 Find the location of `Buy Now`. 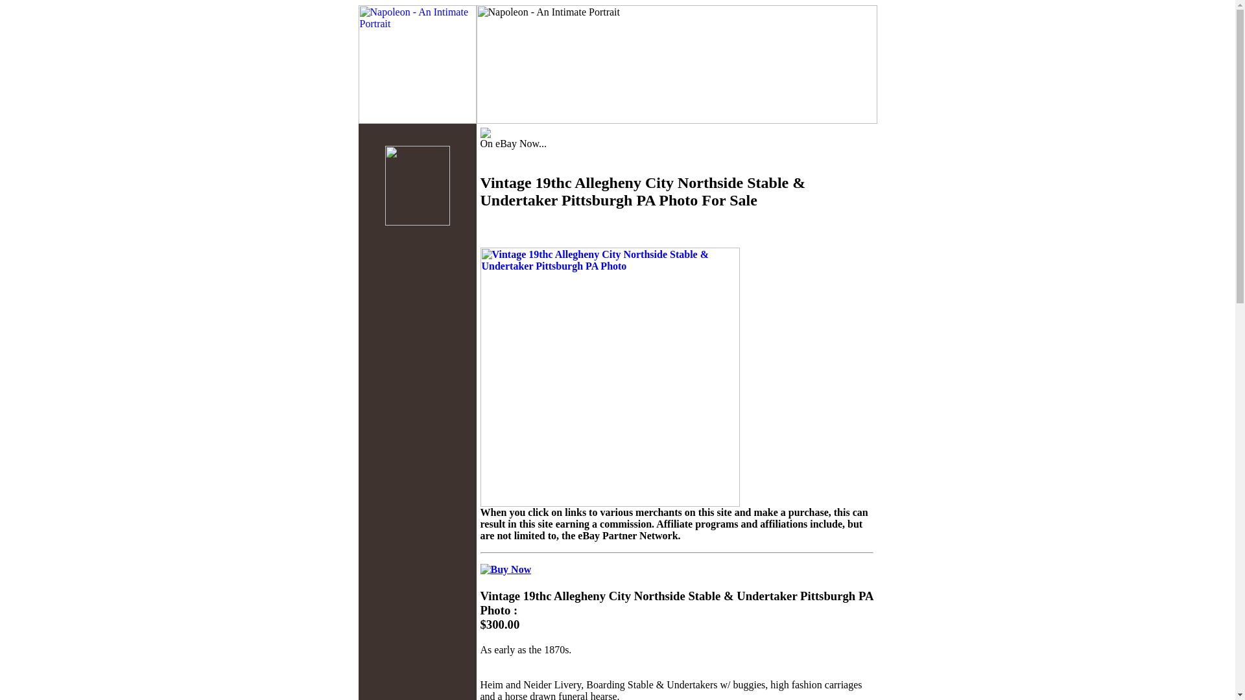

Buy Now is located at coordinates (505, 569).